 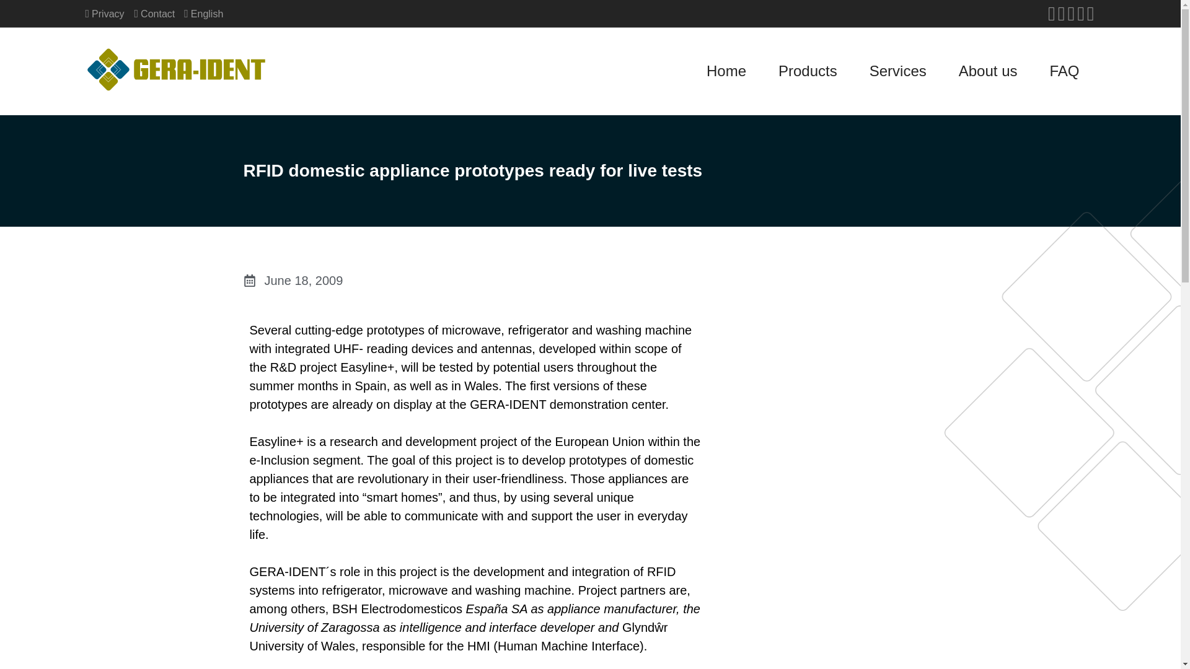 What do you see at coordinates (988, 71) in the screenshot?
I see `About us` at bounding box center [988, 71].